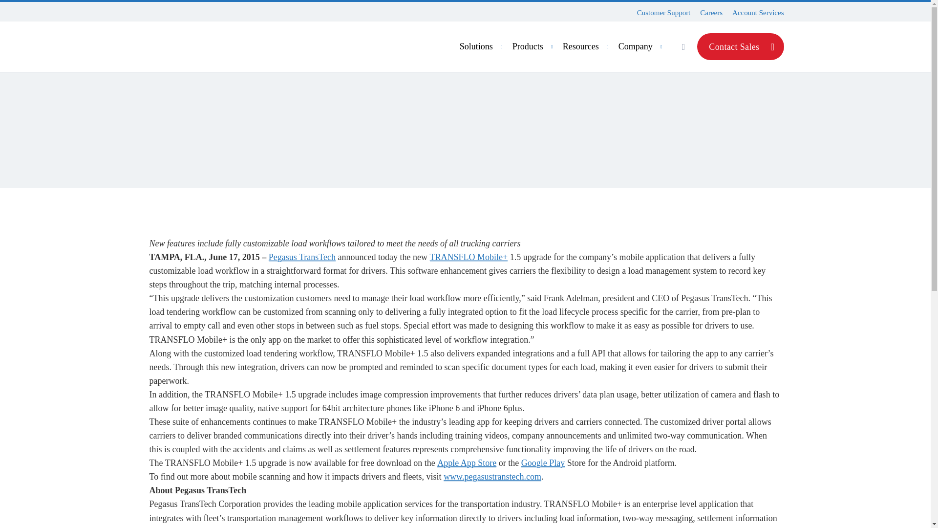  Describe the element at coordinates (587, 46) in the screenshot. I see `Account Services` at that location.